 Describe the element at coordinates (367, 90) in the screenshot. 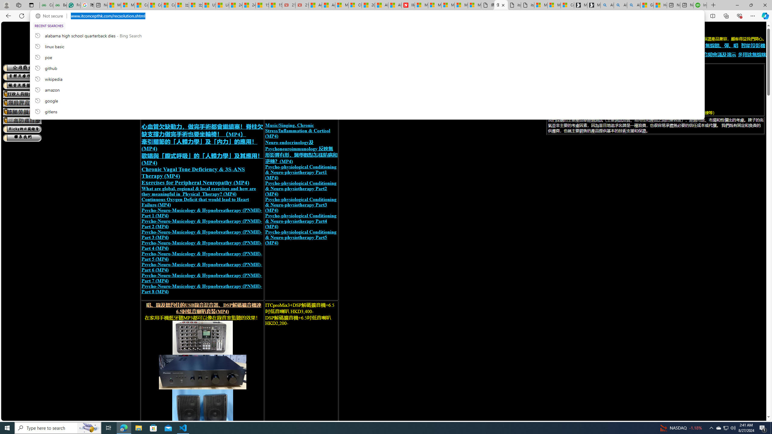

I see `amazon, recent searches from history` at that location.